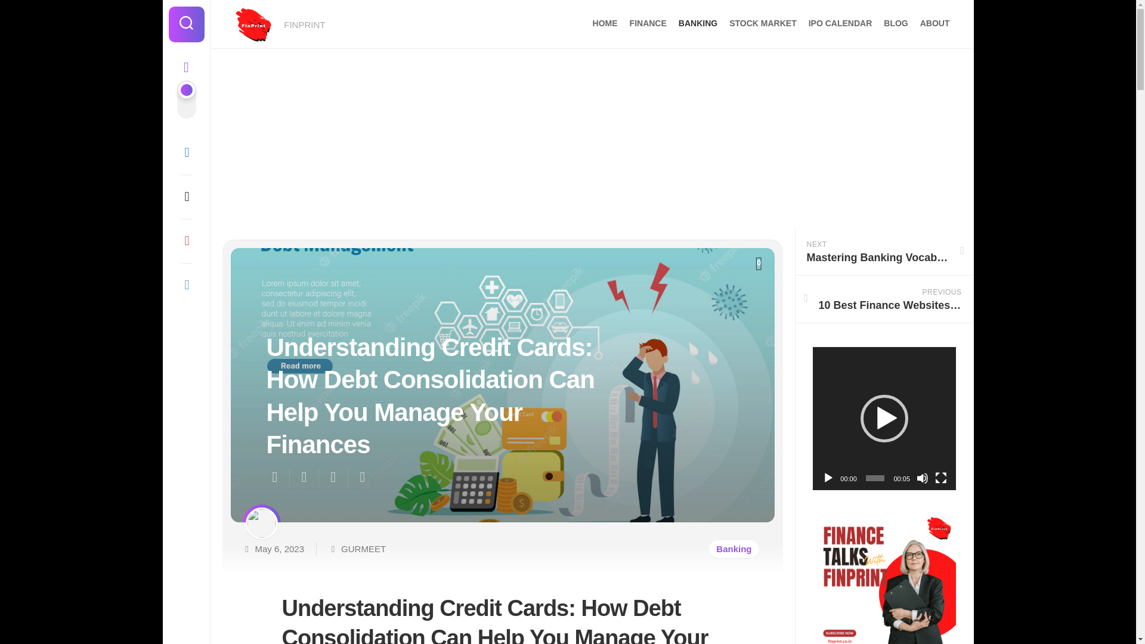 The height and width of the screenshot is (644, 1145). I want to click on Share on Facebook, so click(303, 477).